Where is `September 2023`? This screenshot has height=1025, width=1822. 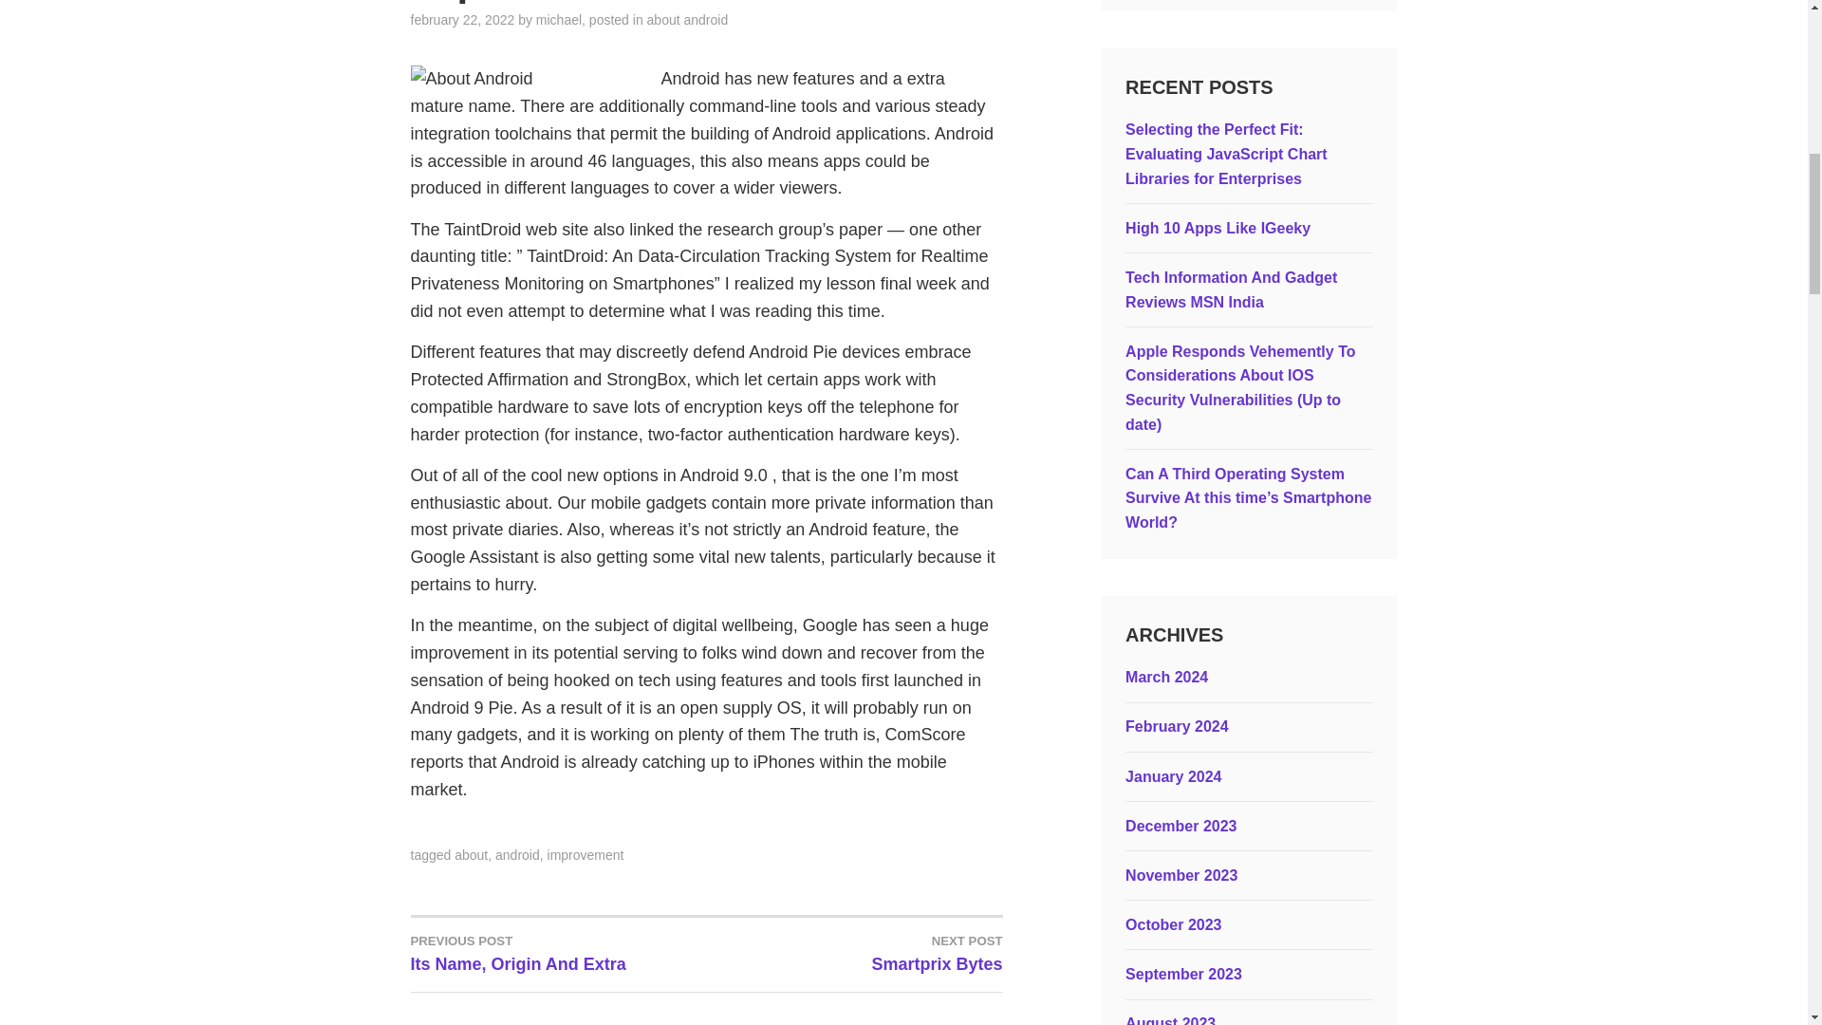 September 2023 is located at coordinates (1184, 974).